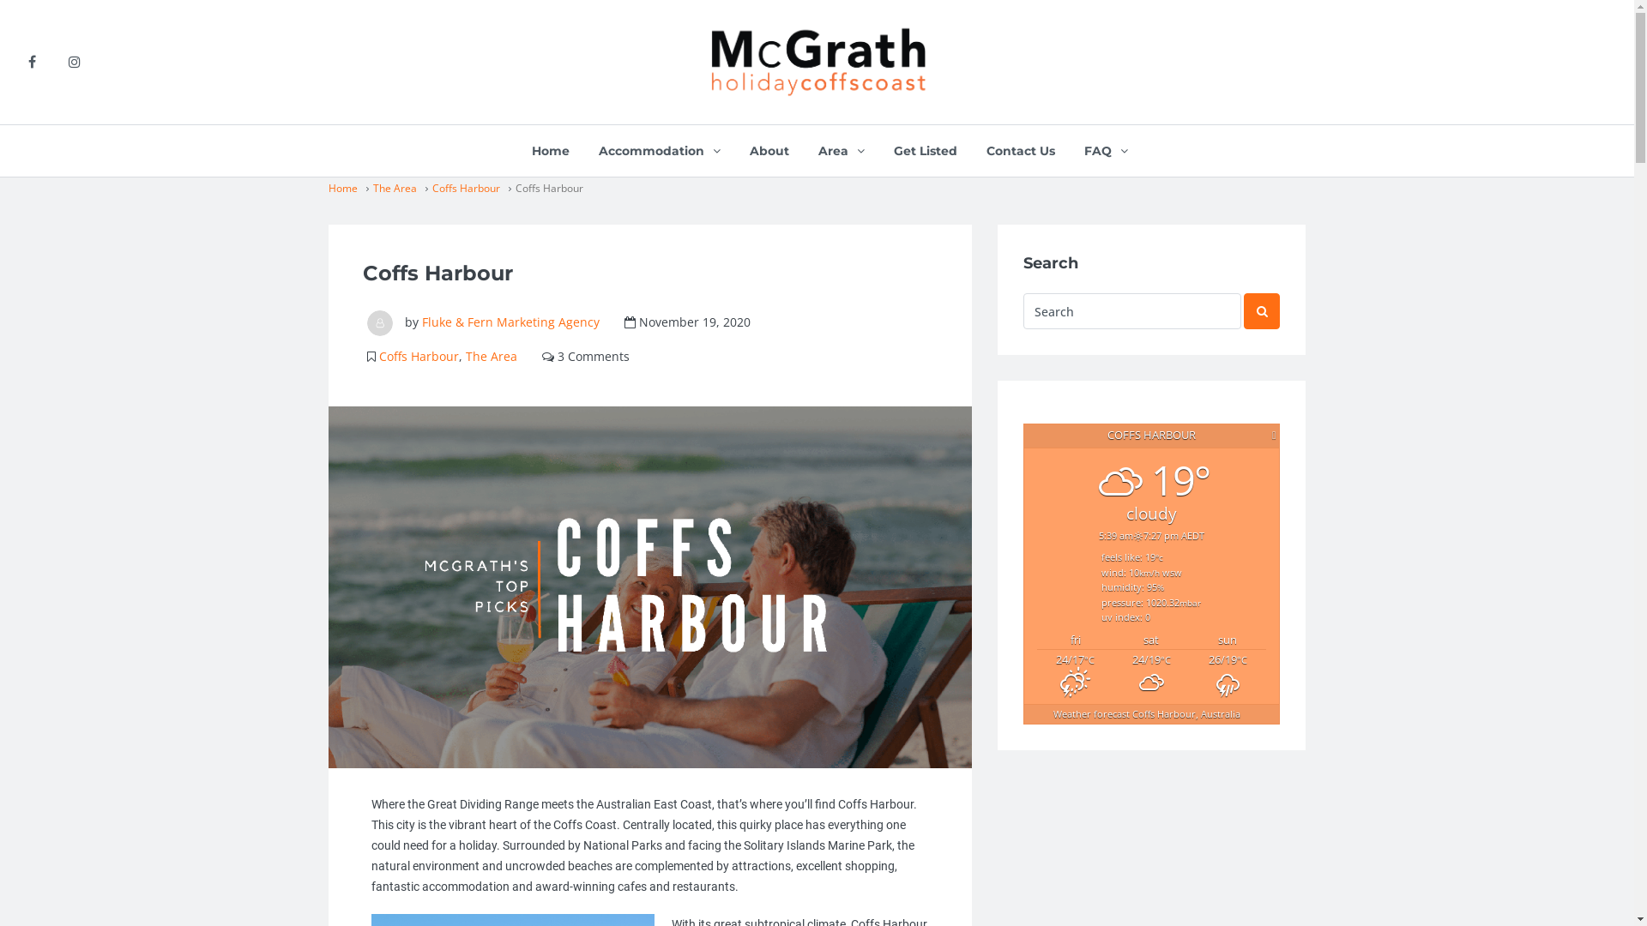  What do you see at coordinates (551, 151) in the screenshot?
I see `Home` at bounding box center [551, 151].